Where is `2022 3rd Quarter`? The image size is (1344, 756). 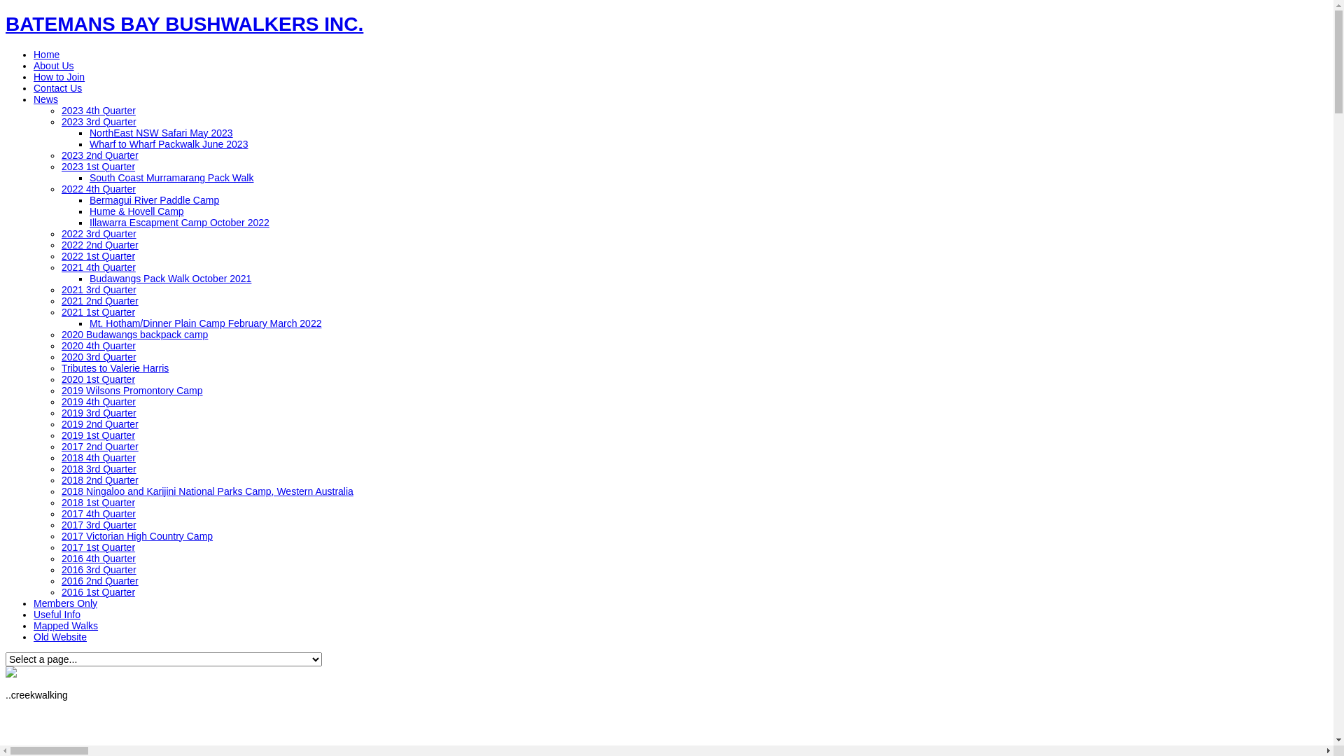
2022 3rd Quarter is located at coordinates (99, 234).